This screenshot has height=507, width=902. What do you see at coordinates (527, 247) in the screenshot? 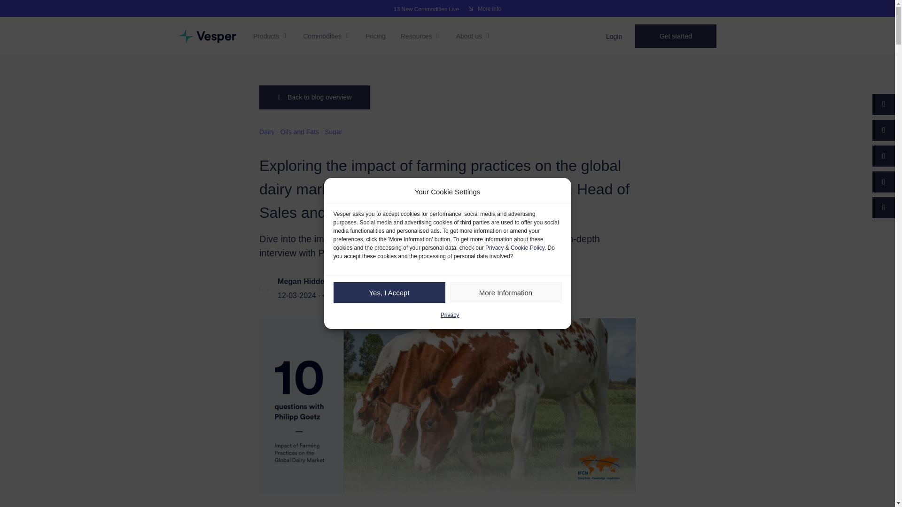
I see `Cookie Policy` at bounding box center [527, 247].